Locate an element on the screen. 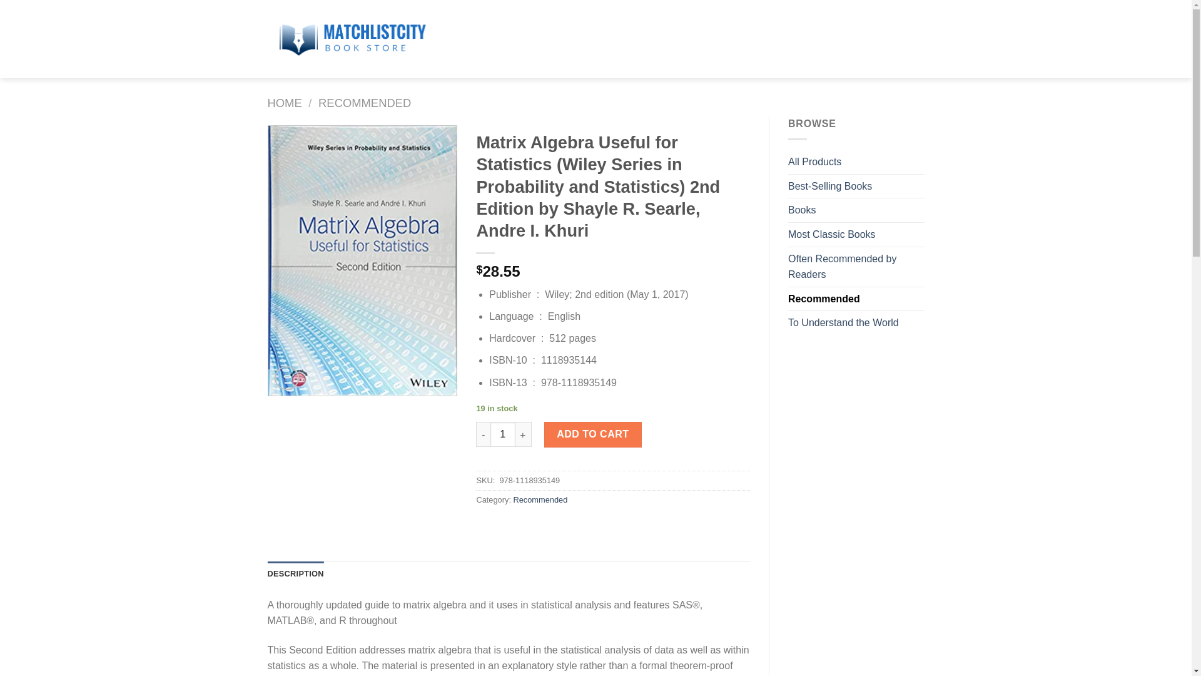  Best-Selling Books is located at coordinates (856, 187).